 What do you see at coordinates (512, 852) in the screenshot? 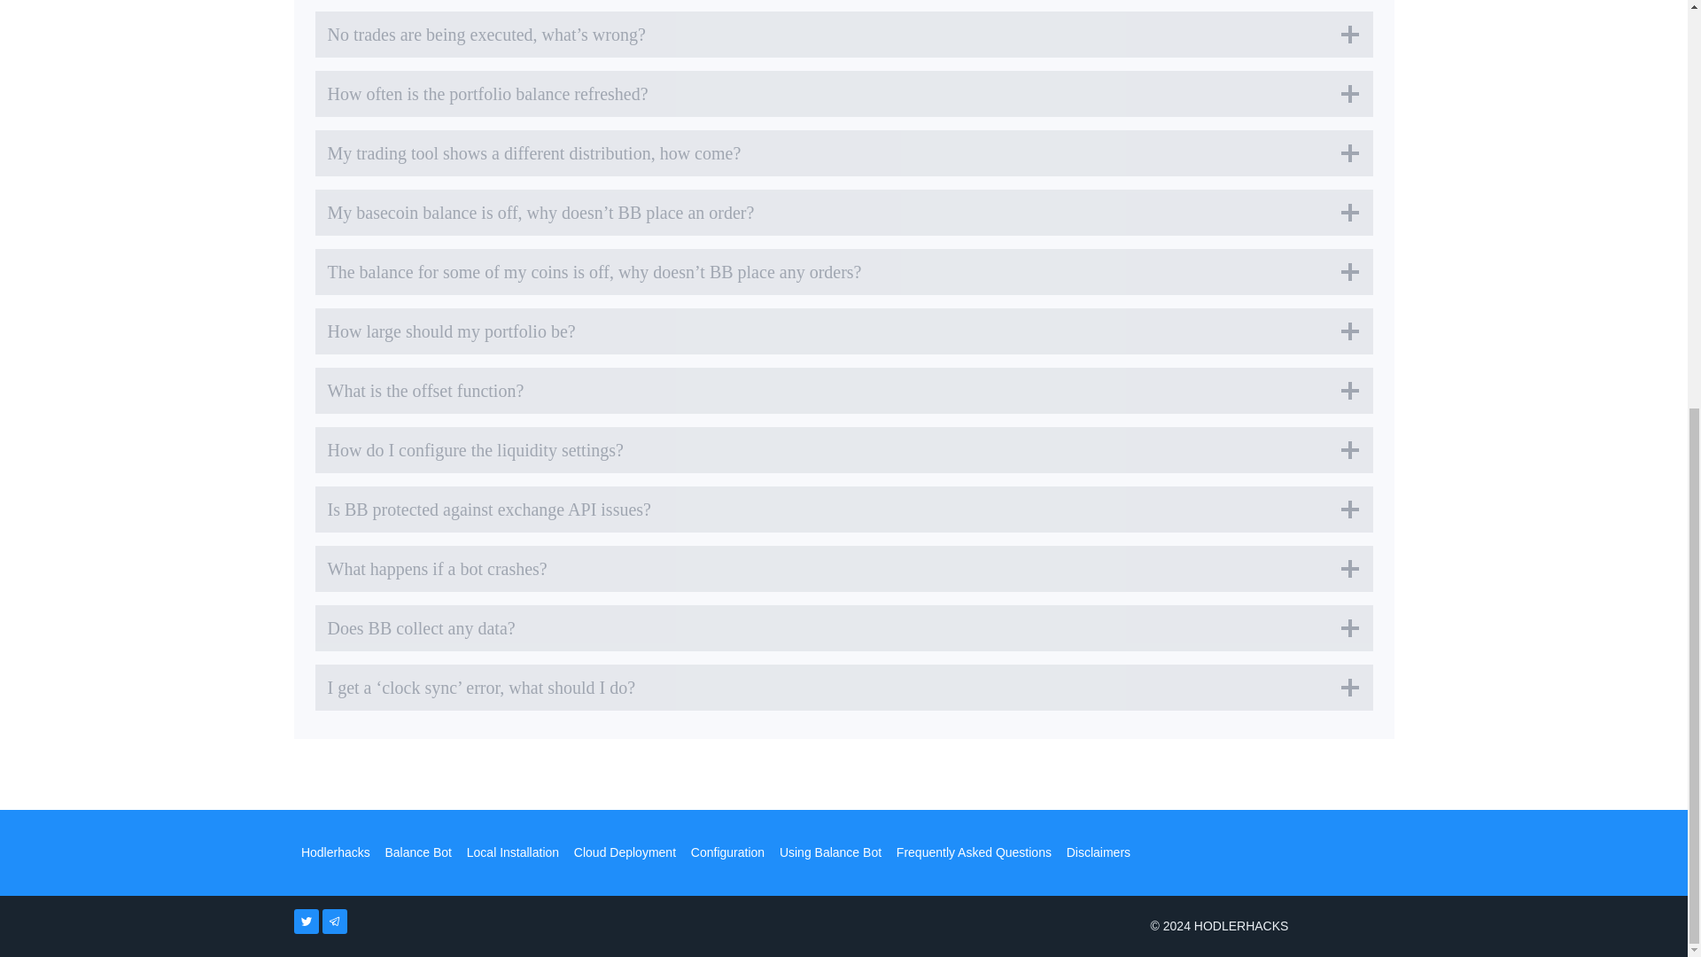
I see `Local Installation` at bounding box center [512, 852].